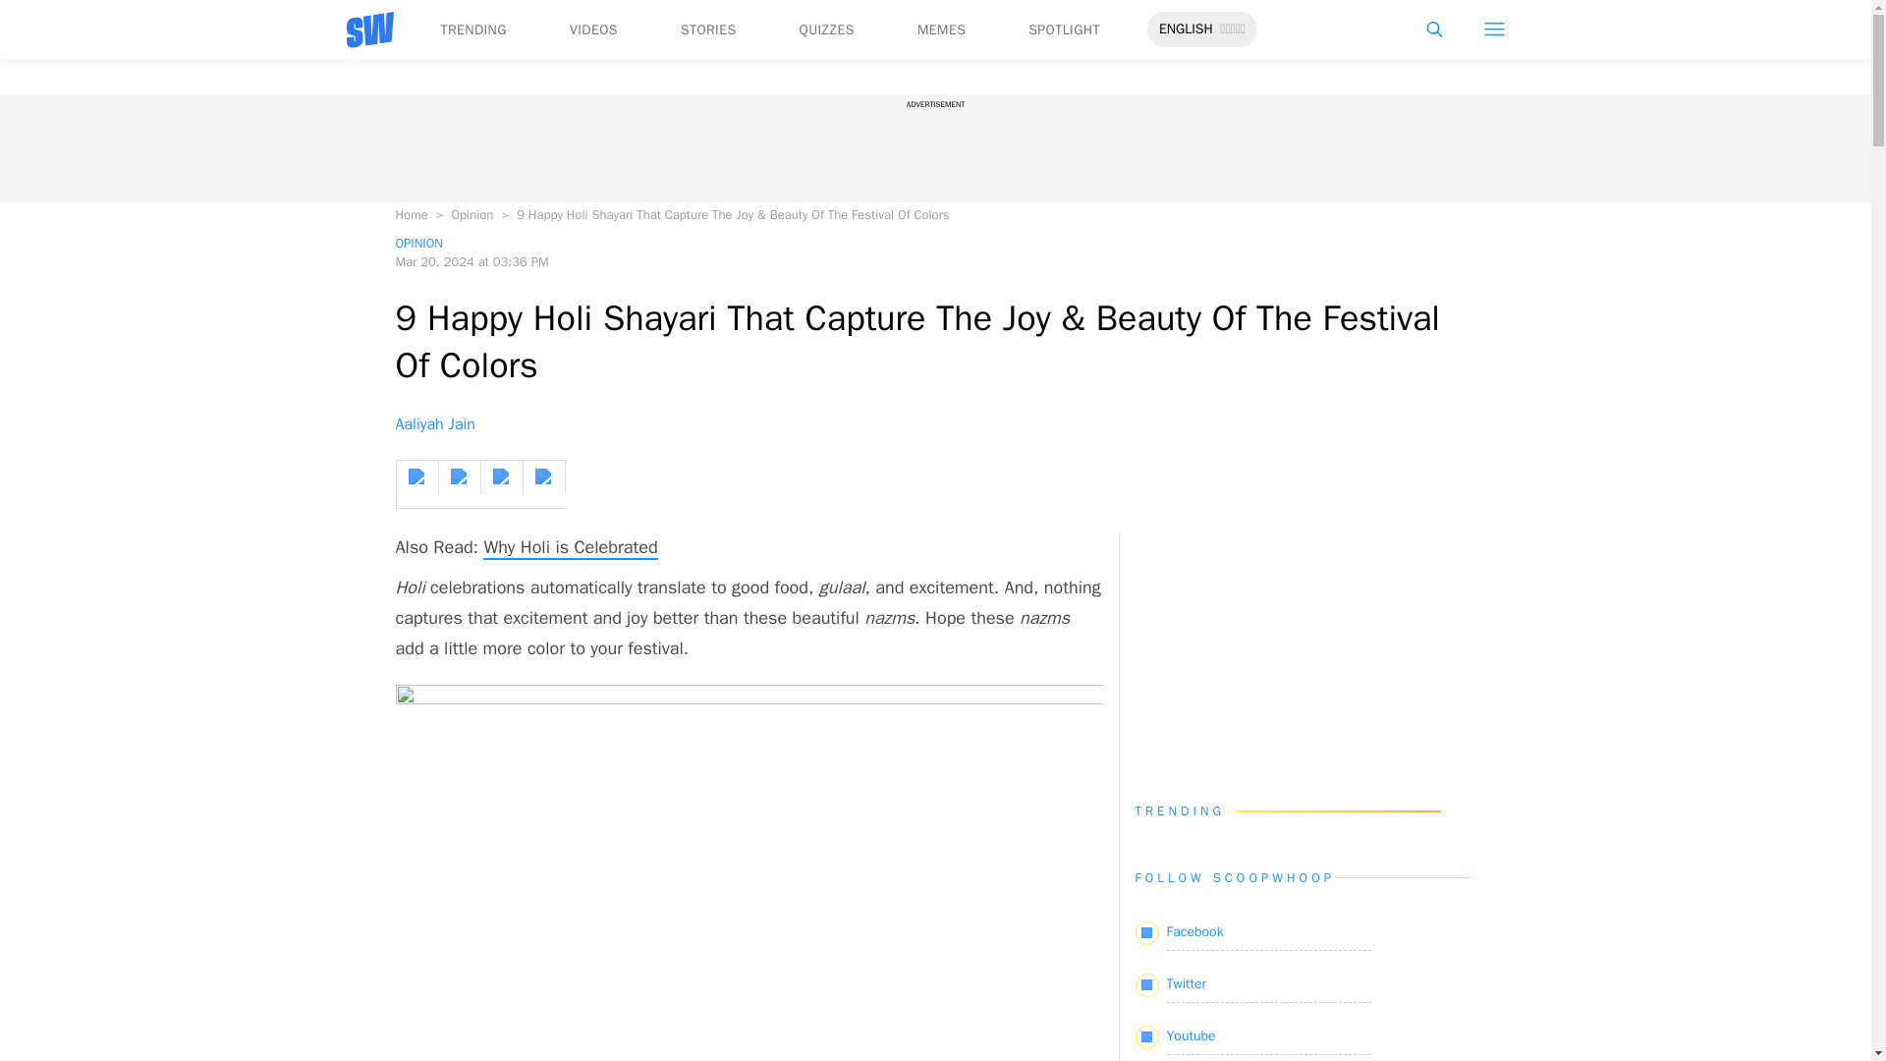 The image size is (1886, 1061). I want to click on TRENDING, so click(471, 29).